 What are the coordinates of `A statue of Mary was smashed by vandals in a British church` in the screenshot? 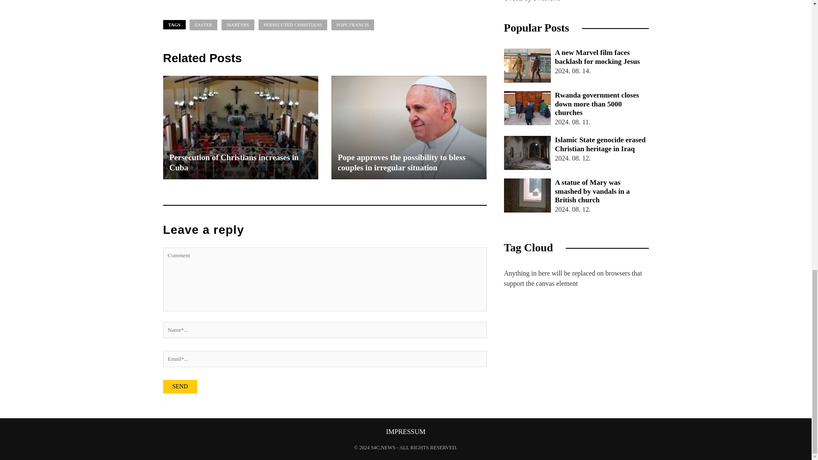 It's located at (527, 195).